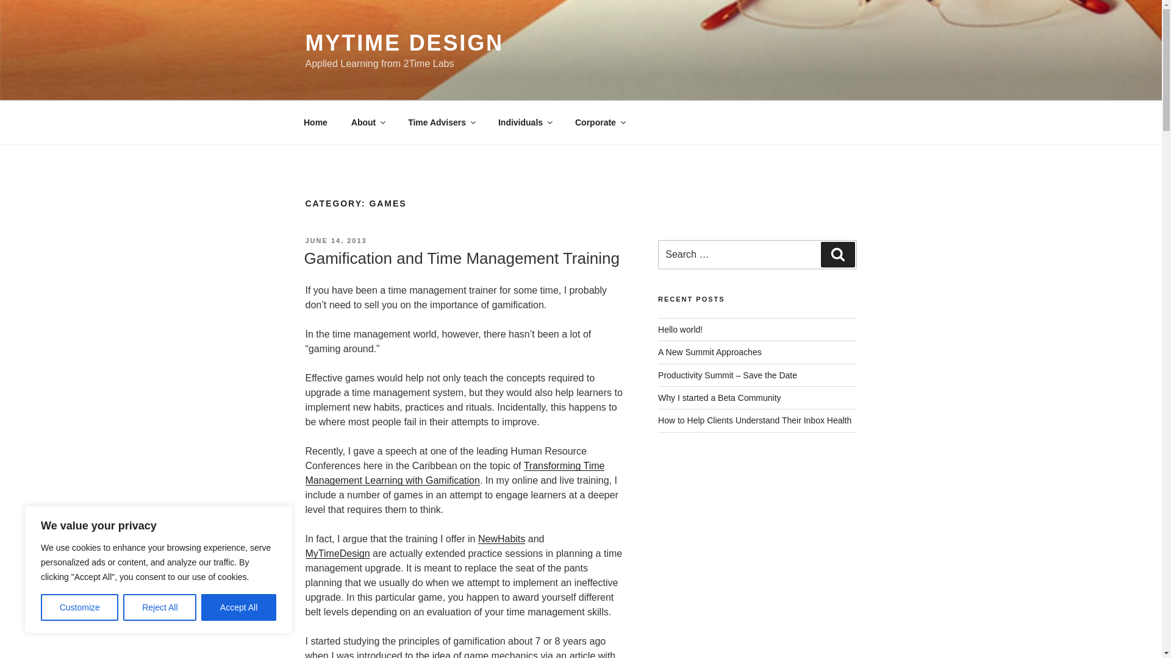 Image resolution: width=1171 pixels, height=658 pixels. What do you see at coordinates (454, 473) in the screenshot?
I see `Transforming Time Management Learning with Gamification` at bounding box center [454, 473].